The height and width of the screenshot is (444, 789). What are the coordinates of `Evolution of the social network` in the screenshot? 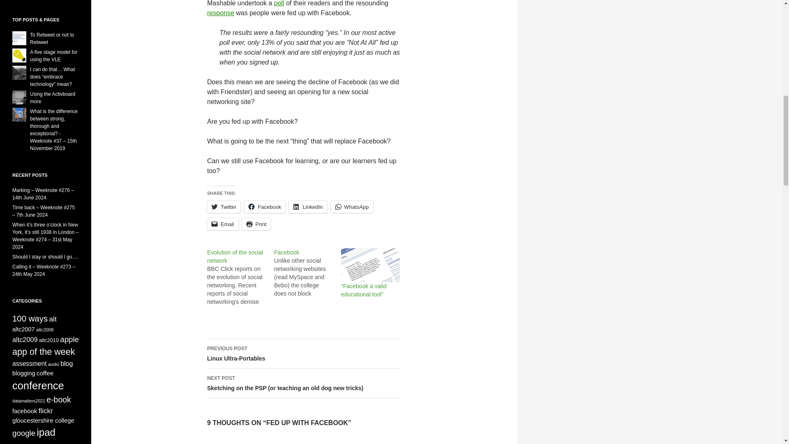 It's located at (240, 277).